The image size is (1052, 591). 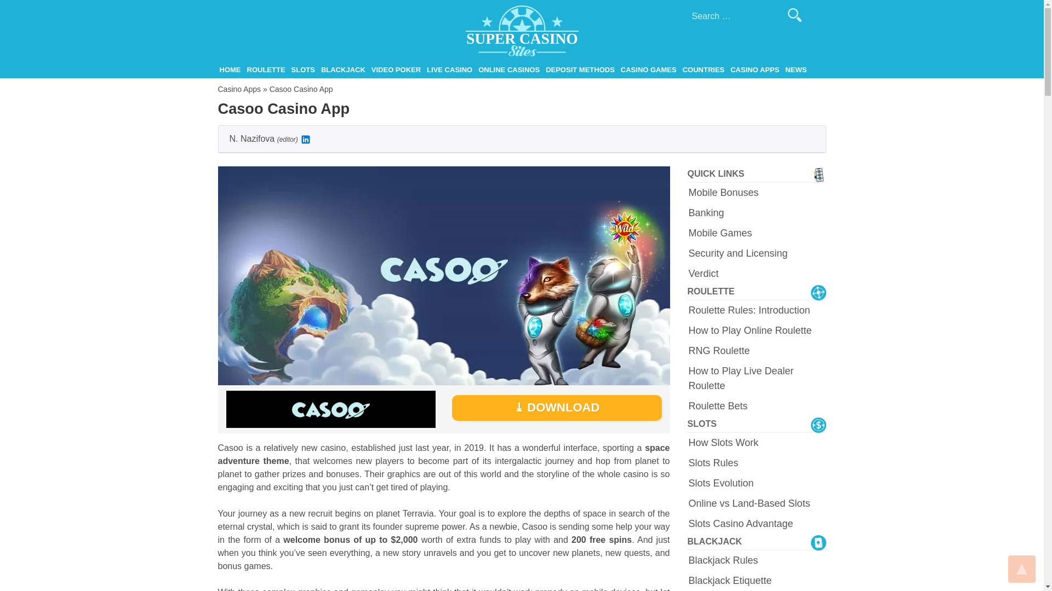 I want to click on BLACKJACK, so click(x=343, y=70).